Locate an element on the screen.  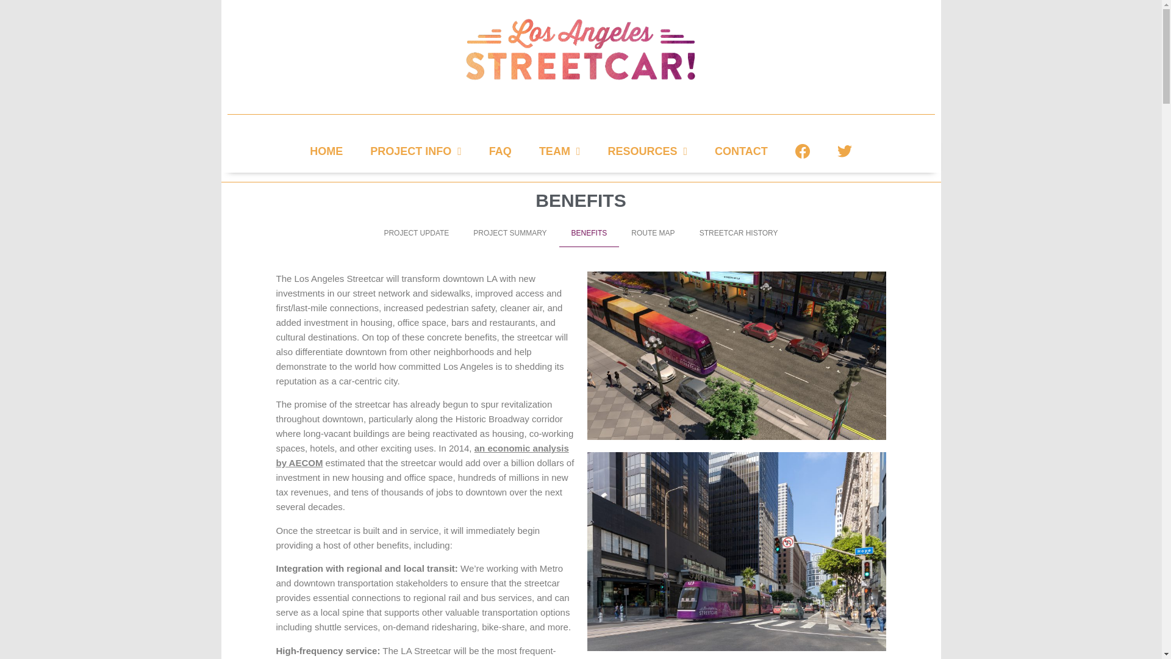
CONTACT is located at coordinates (741, 151).